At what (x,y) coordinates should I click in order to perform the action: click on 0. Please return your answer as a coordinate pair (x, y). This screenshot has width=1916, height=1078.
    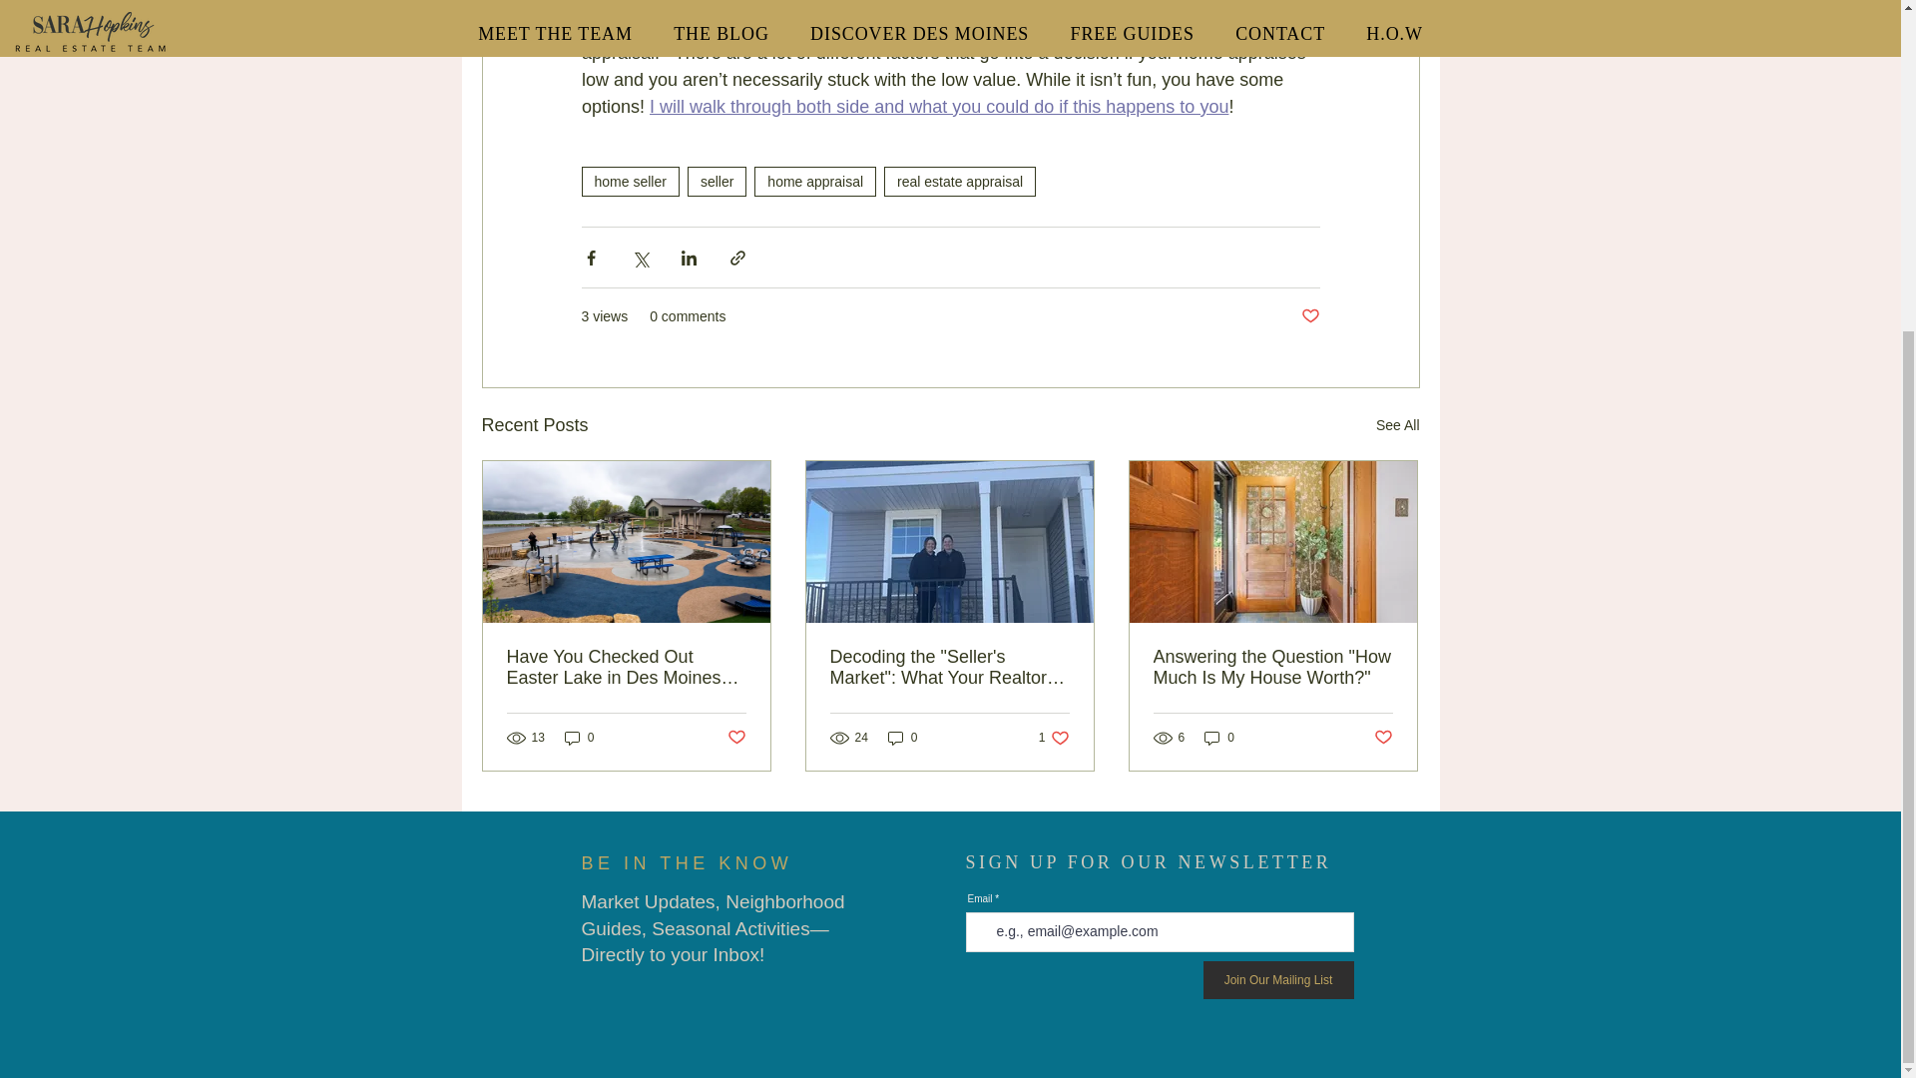
    Looking at the image, I should click on (1309, 316).